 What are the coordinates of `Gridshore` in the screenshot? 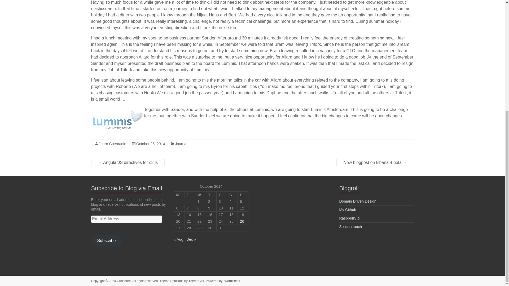 It's located at (124, 281).